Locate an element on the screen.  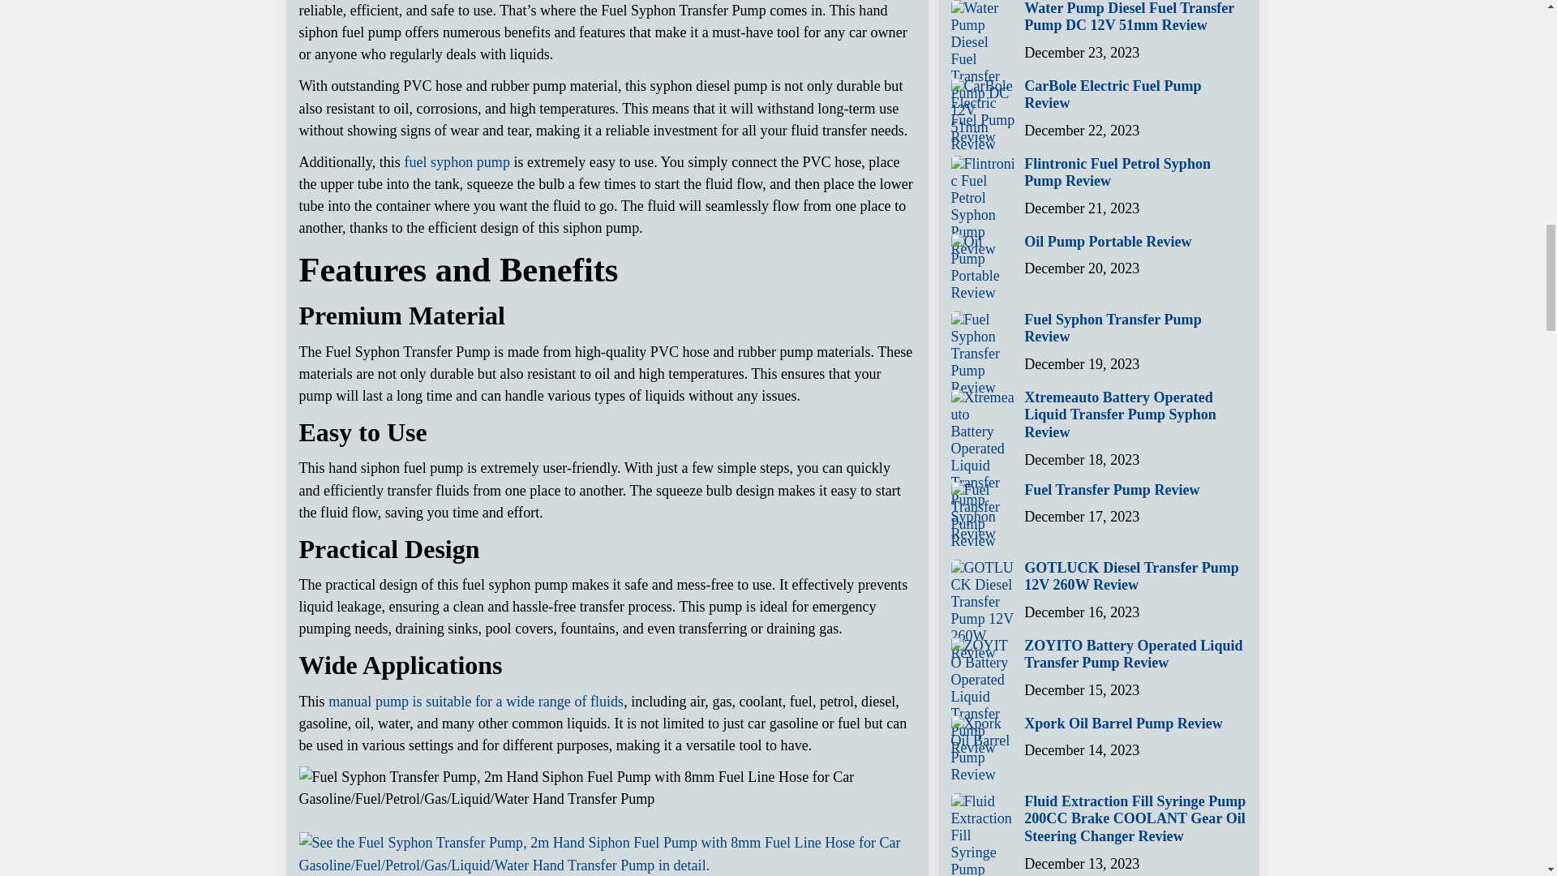
fuel syphon pump is located at coordinates (457, 162).